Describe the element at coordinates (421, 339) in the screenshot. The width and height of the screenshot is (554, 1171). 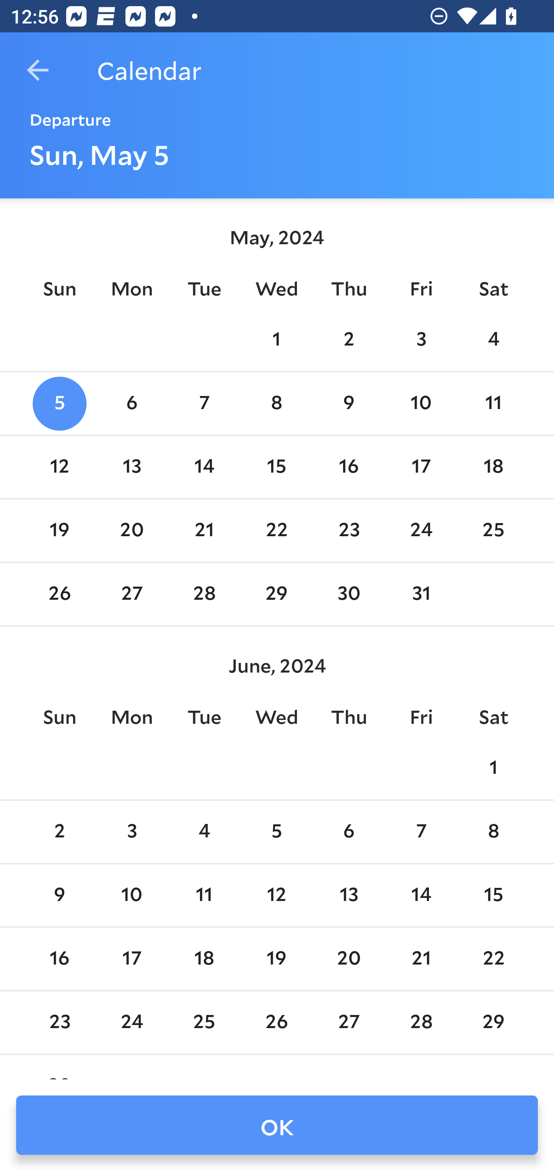
I see `3` at that location.